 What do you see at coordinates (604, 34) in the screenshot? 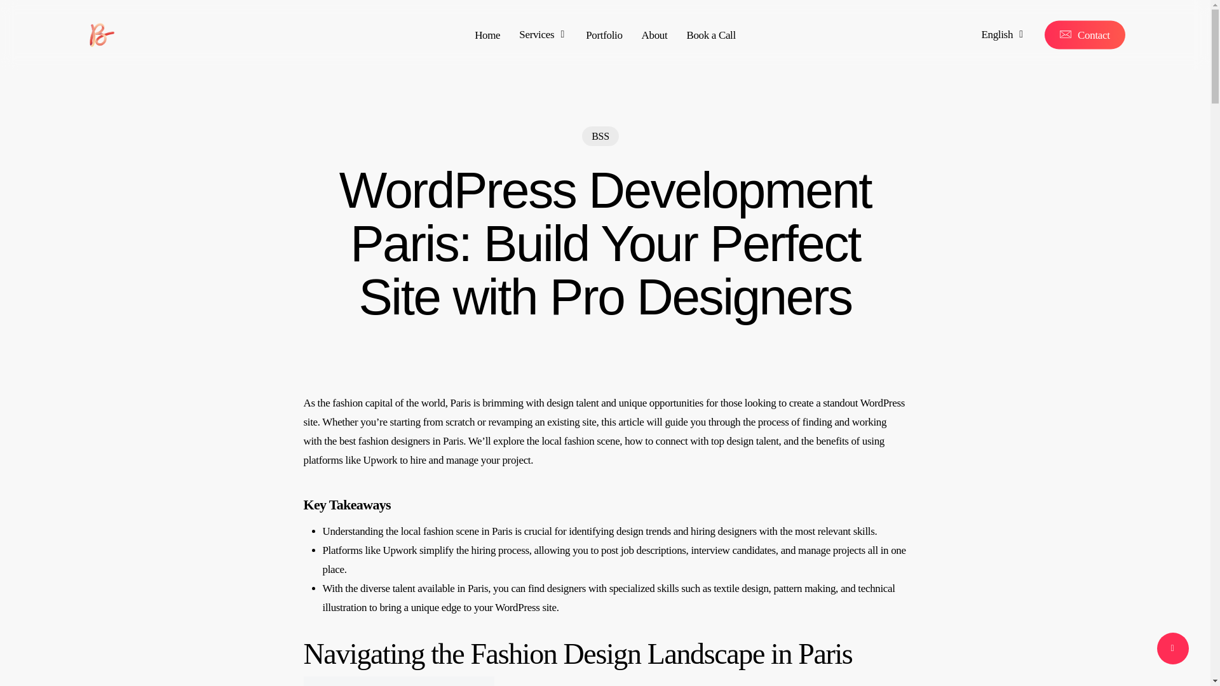
I see `Portfolio` at bounding box center [604, 34].